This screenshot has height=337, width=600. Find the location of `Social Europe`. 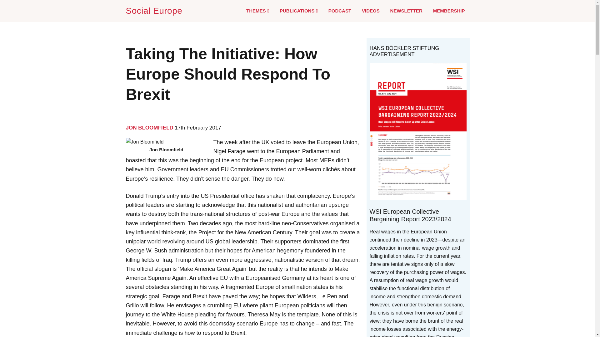

Social Europe is located at coordinates (155, 11).